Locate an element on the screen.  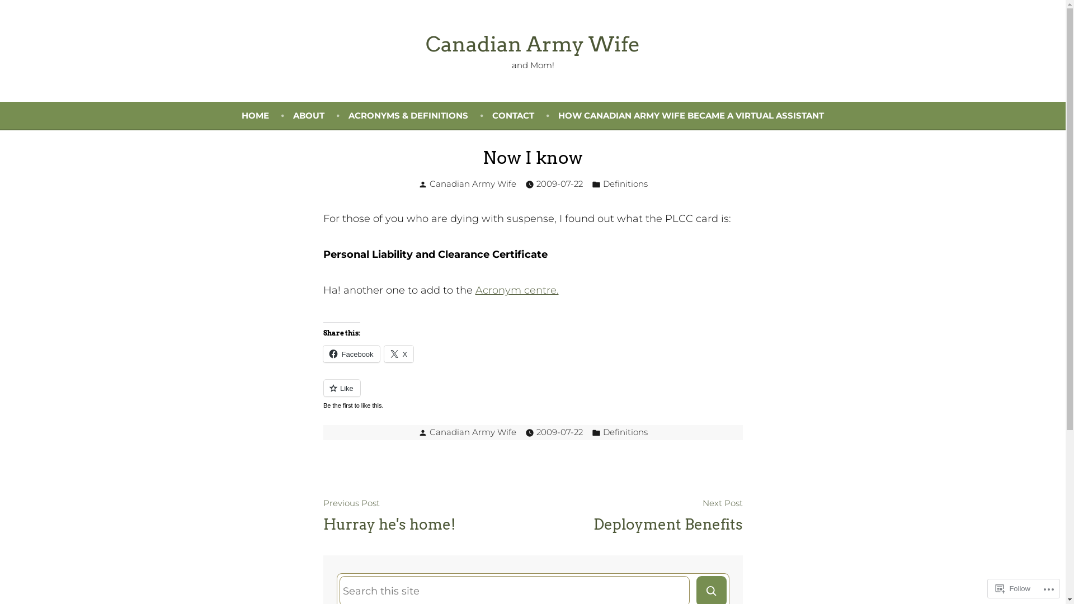
HOW CANADIAN ARMY WIFE BECAME A VIRTUAL ASSISTANT is located at coordinates (691, 115).